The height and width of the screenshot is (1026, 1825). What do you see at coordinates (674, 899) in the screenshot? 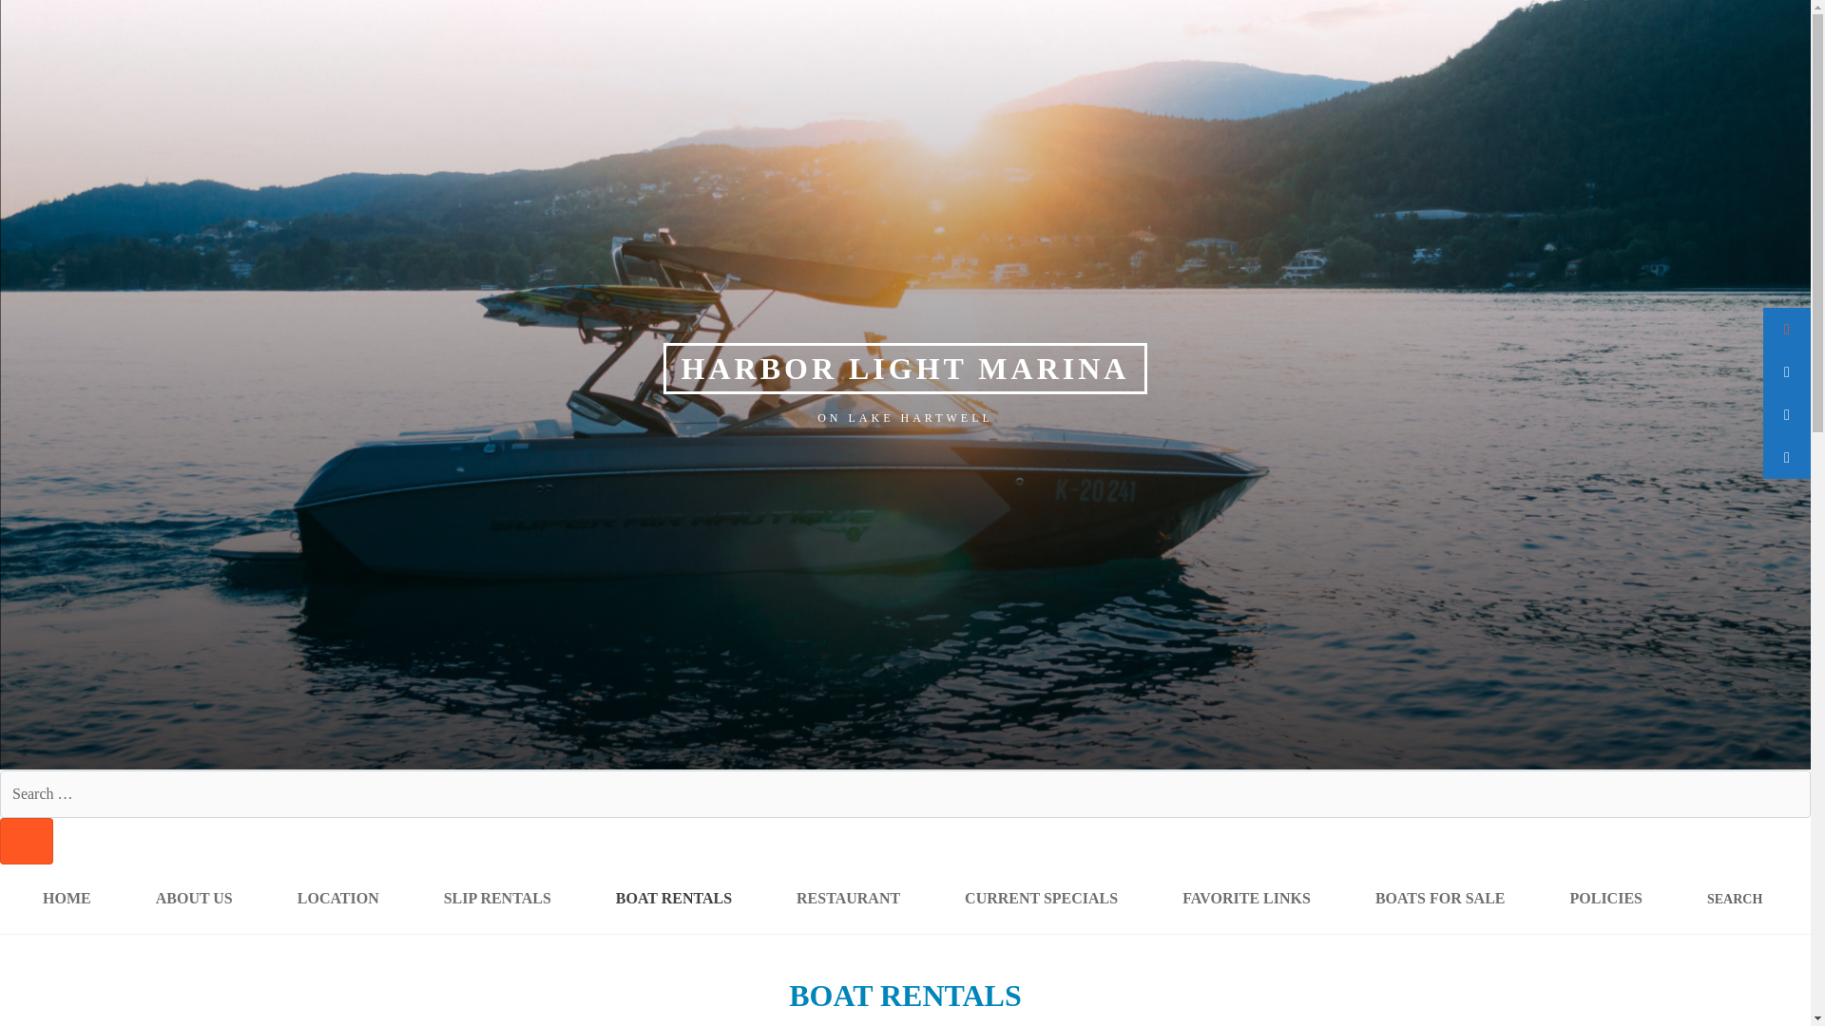
I see `BOAT RENTALS` at bounding box center [674, 899].